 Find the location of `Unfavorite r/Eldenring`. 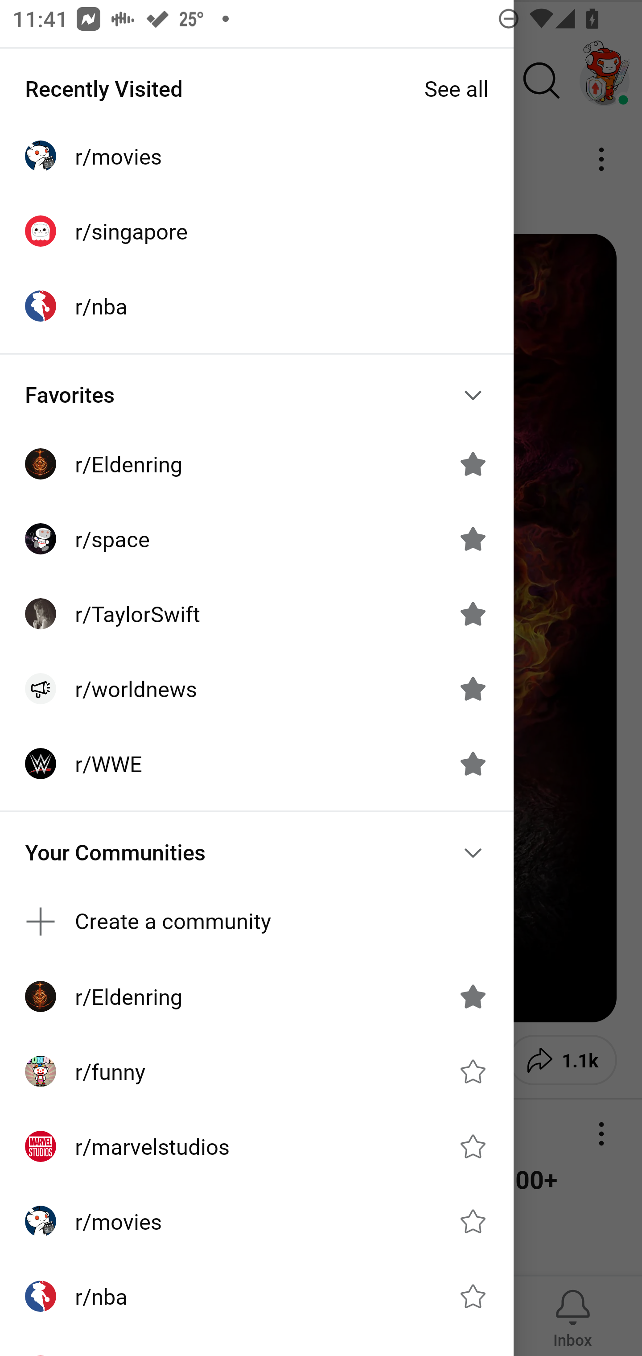

Unfavorite r/Eldenring is located at coordinates (473, 996).